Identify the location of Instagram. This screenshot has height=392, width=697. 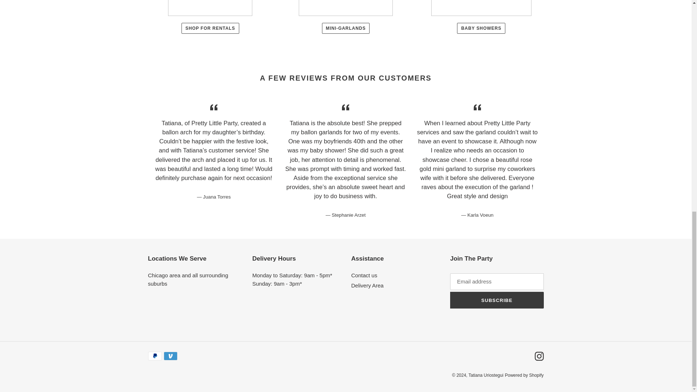
(539, 356).